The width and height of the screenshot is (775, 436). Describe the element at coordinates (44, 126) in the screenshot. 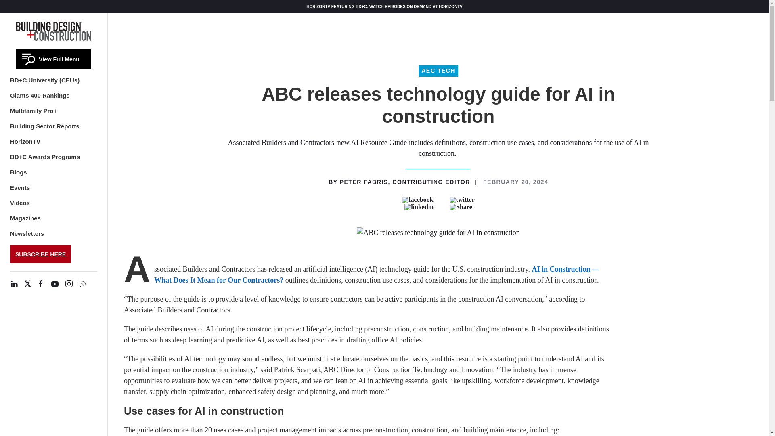

I see `Building Sector Reports` at that location.